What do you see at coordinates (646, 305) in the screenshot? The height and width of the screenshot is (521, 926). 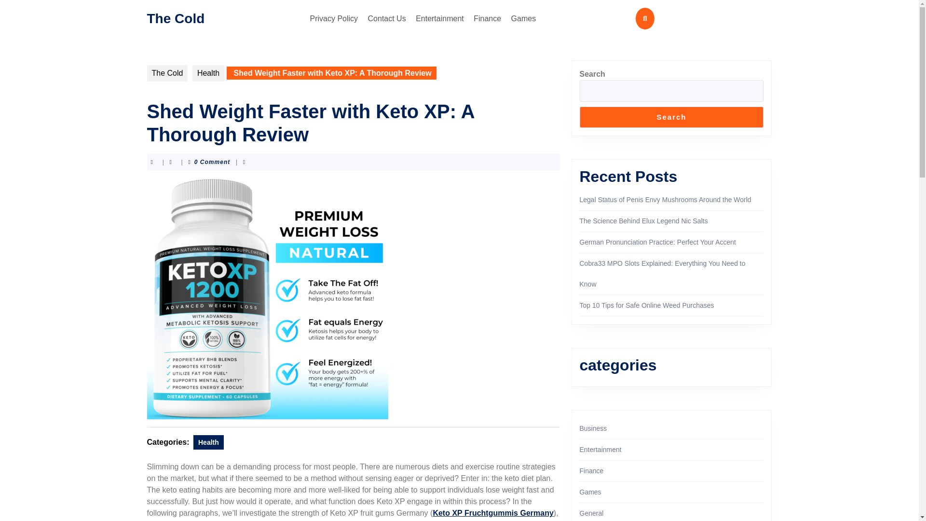 I see `Top 10 Tips for Safe Online Weed Purchases` at bounding box center [646, 305].